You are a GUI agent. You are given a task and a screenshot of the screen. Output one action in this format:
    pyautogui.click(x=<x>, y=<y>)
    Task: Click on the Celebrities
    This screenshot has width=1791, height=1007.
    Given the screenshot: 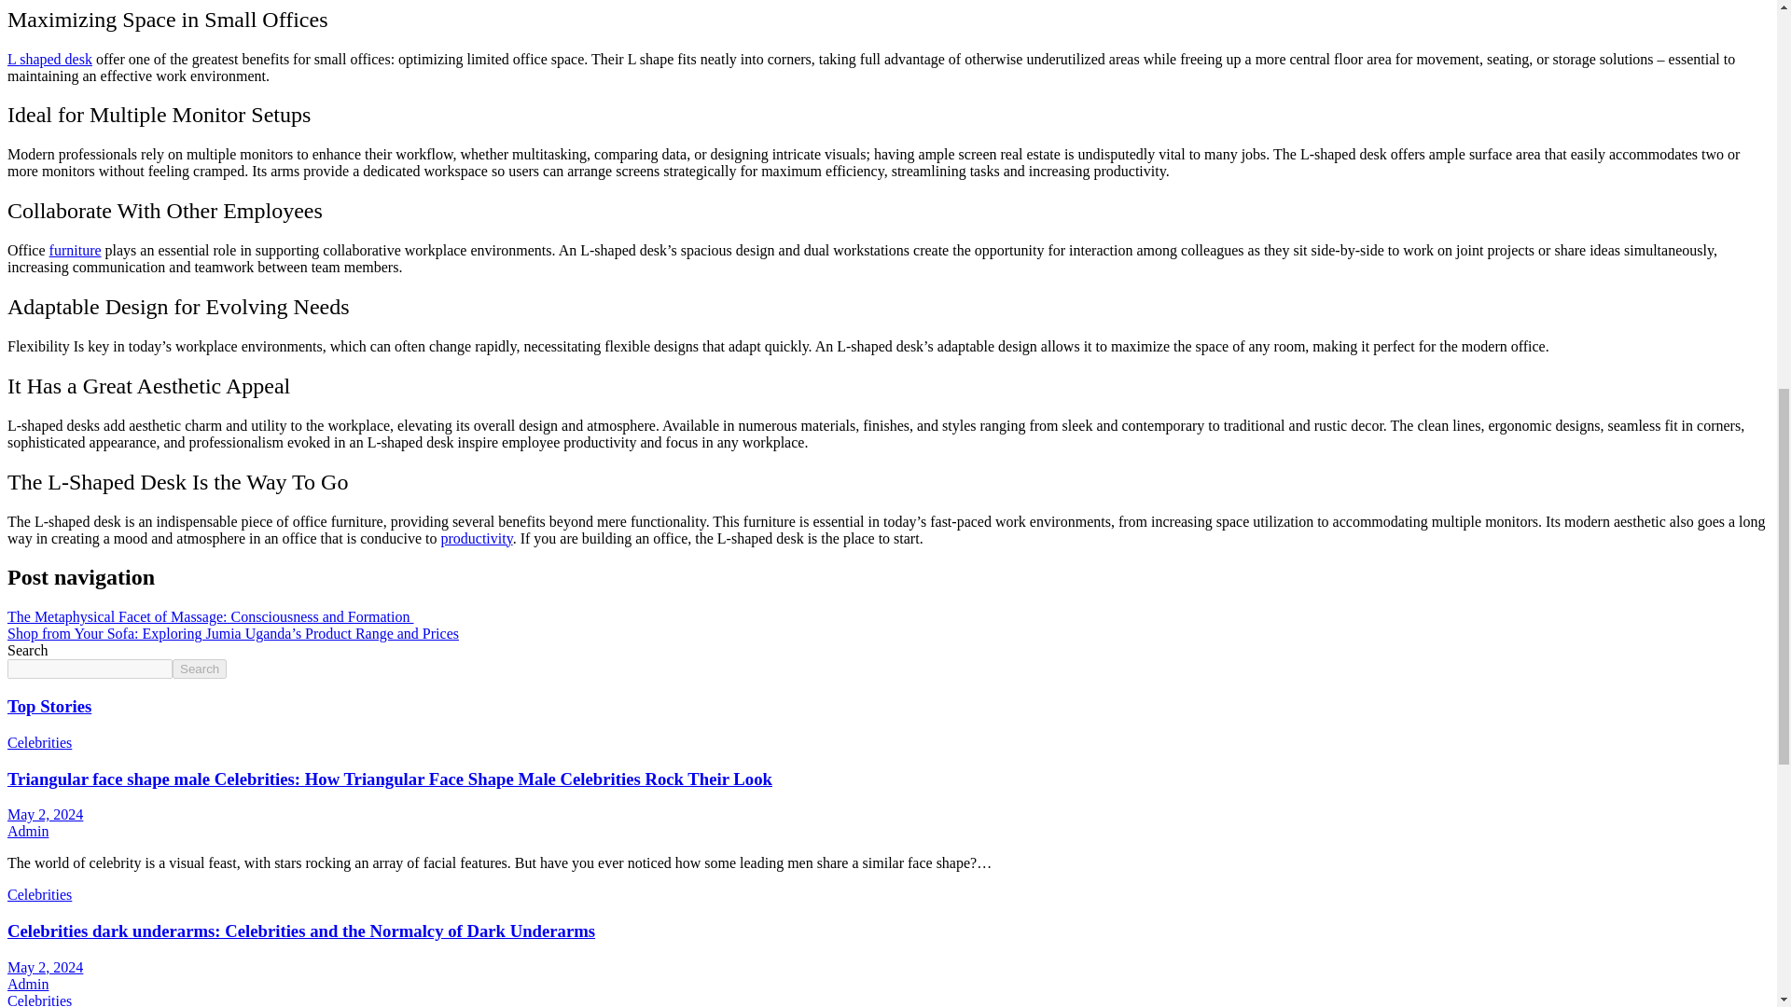 What is the action you would take?
    pyautogui.click(x=39, y=742)
    